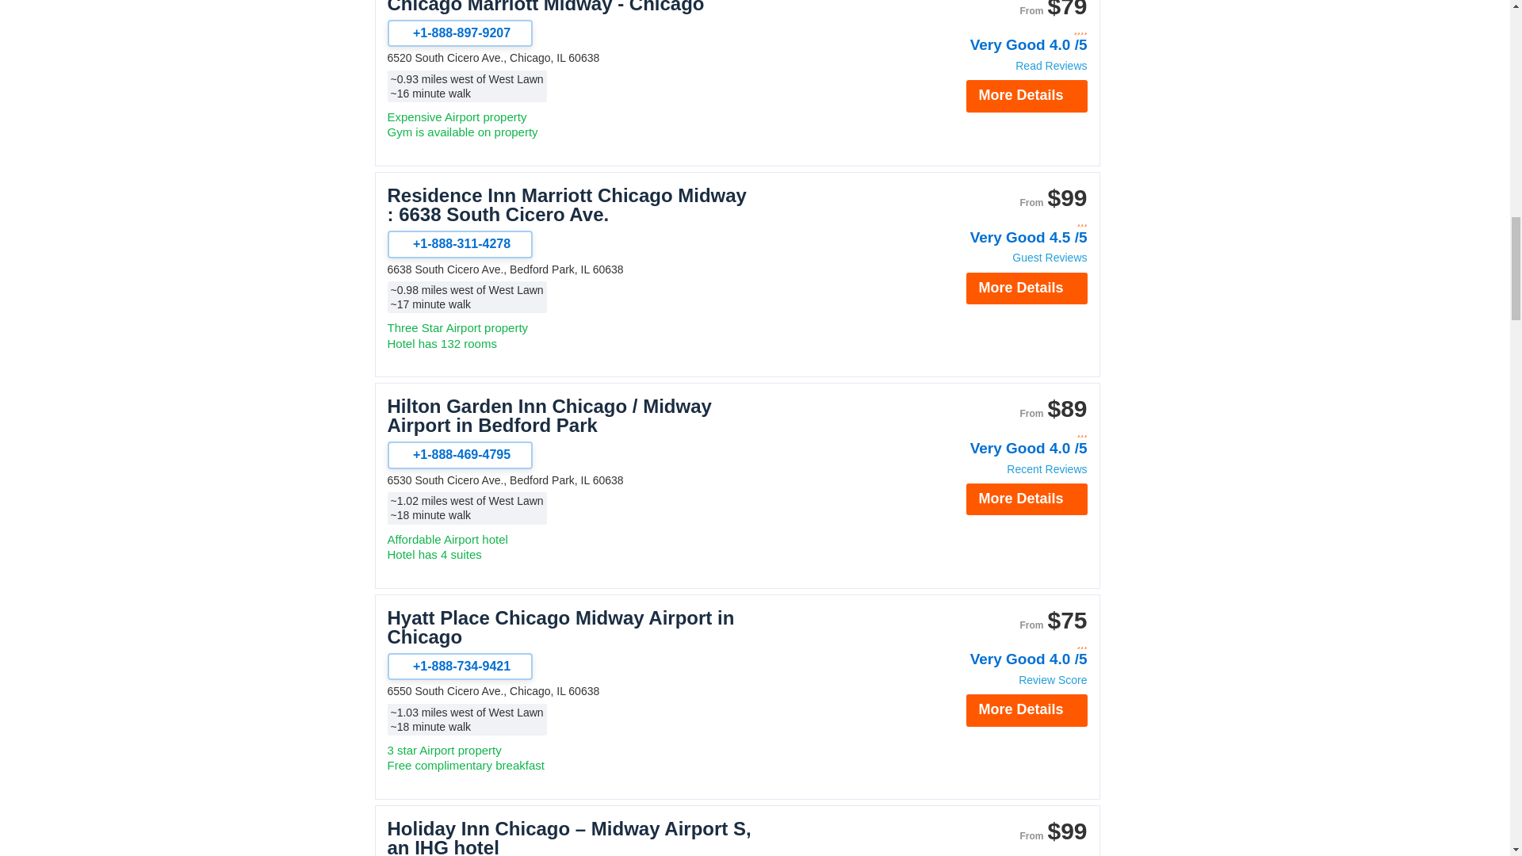 The image size is (1522, 856). What do you see at coordinates (1002, 644) in the screenshot?
I see `3 stars` at bounding box center [1002, 644].